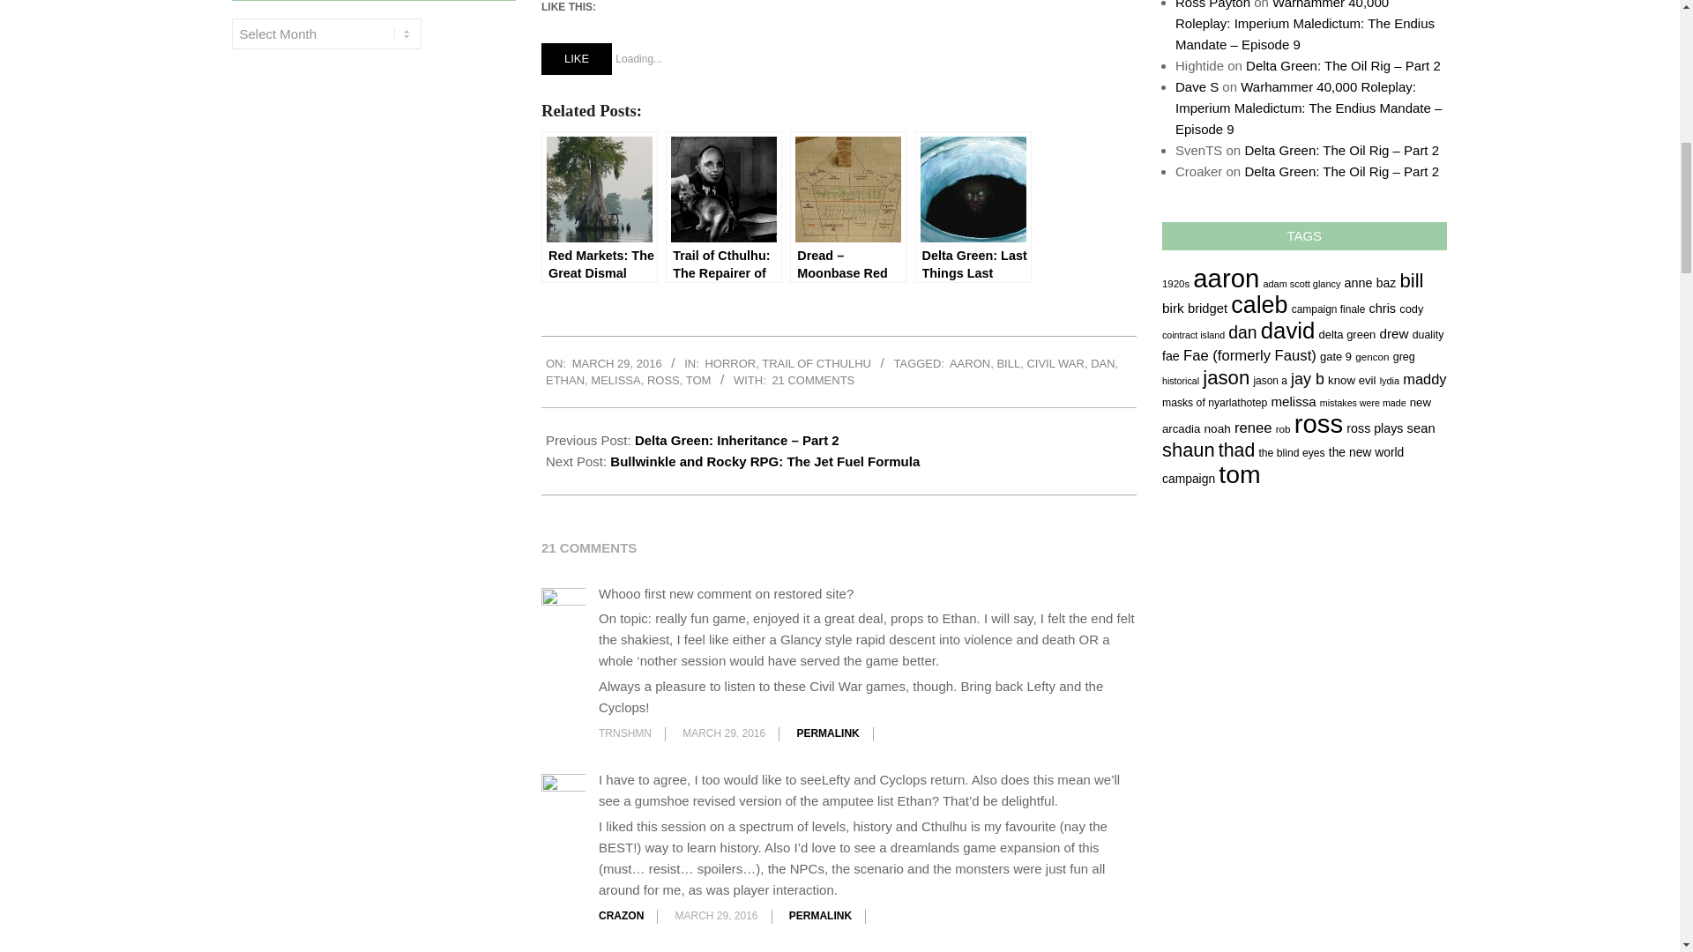 The image size is (1693, 952). What do you see at coordinates (717, 916) in the screenshot?
I see `Tuesday, March 29, 2016, 8:38 pm` at bounding box center [717, 916].